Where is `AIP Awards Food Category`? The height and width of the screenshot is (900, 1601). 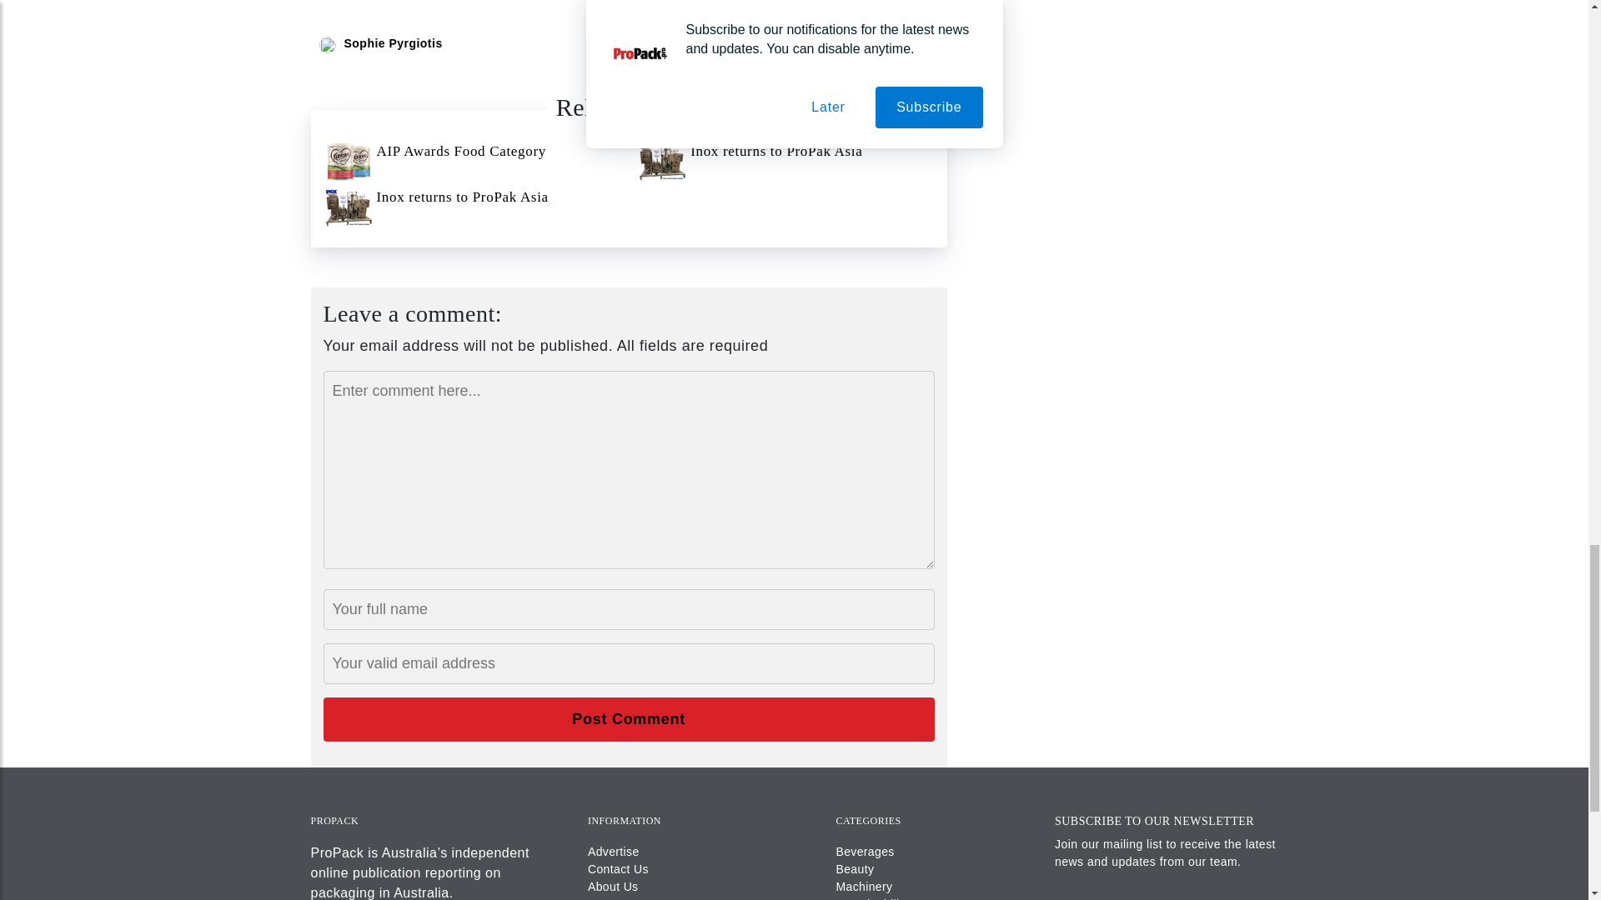 AIP Awards Food Category is located at coordinates (472, 162).